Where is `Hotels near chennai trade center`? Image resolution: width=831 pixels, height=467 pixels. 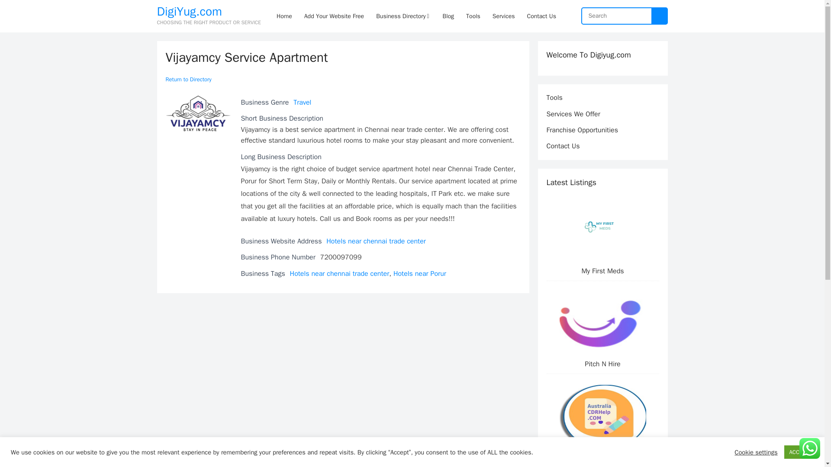 Hotels near chennai trade center is located at coordinates (340, 273).